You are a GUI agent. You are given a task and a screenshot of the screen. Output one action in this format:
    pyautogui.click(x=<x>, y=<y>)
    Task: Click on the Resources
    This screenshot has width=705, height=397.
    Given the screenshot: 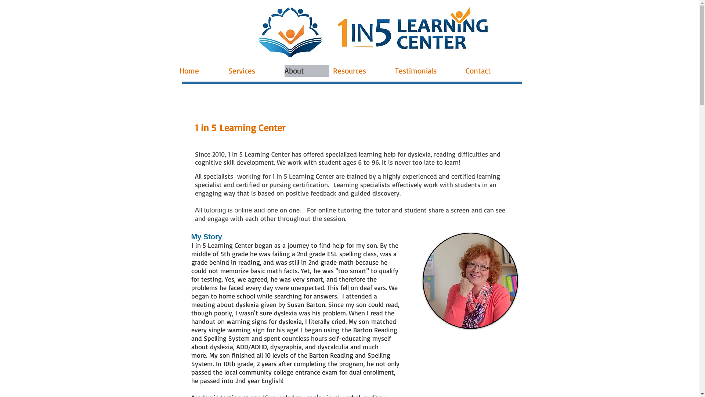 What is the action you would take?
    pyautogui.click(x=362, y=71)
    